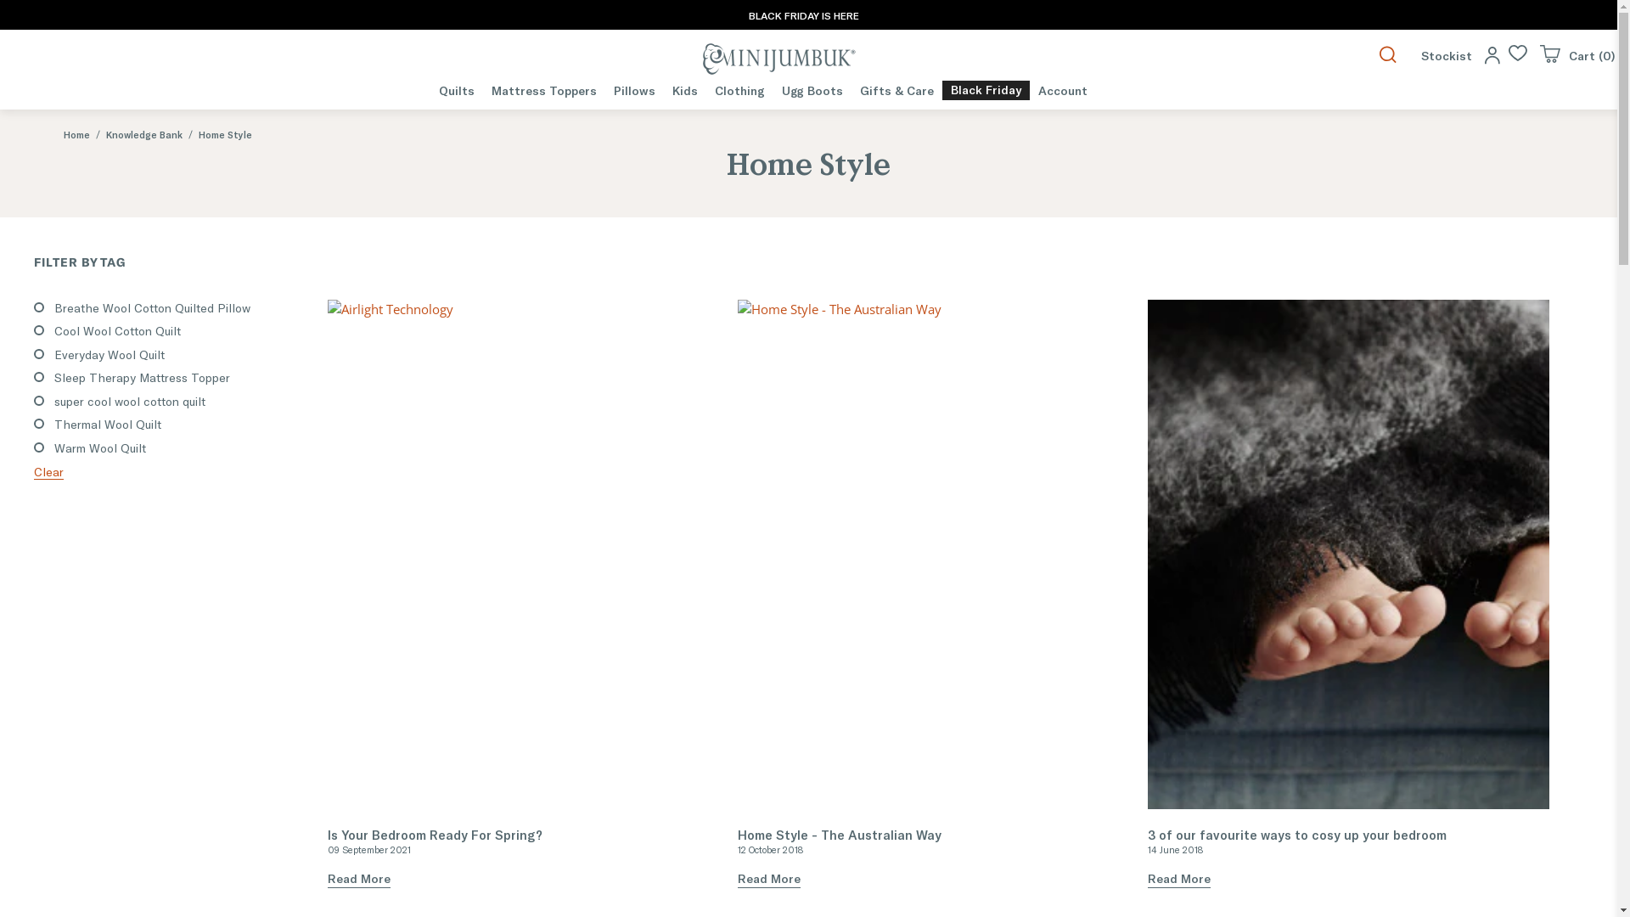 This screenshot has width=1630, height=917. Describe the element at coordinates (1179, 879) in the screenshot. I see `Read More` at that location.